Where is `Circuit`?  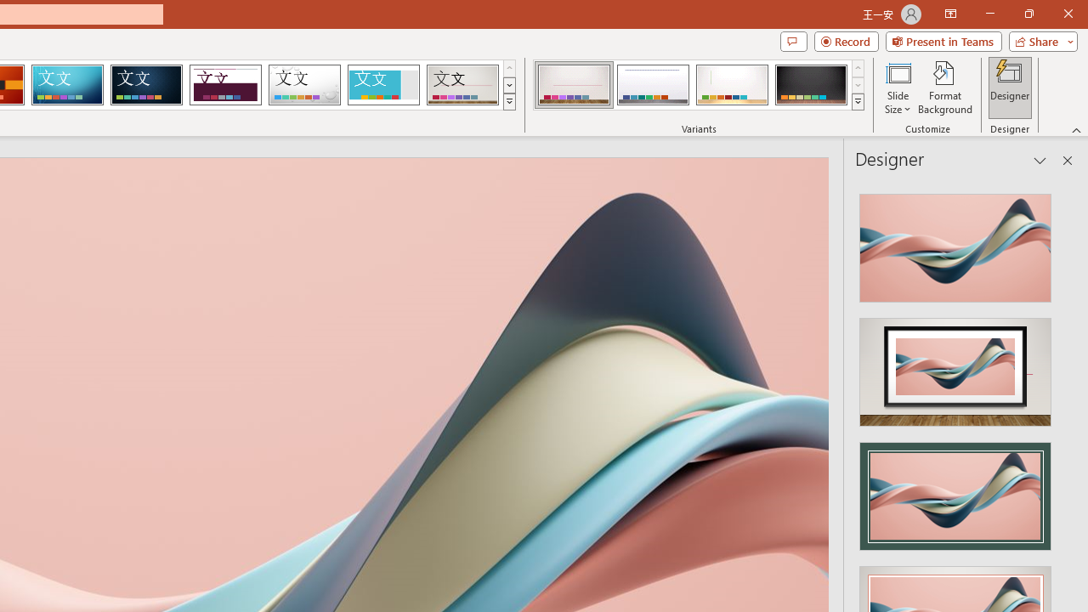 Circuit is located at coordinates (67, 85).